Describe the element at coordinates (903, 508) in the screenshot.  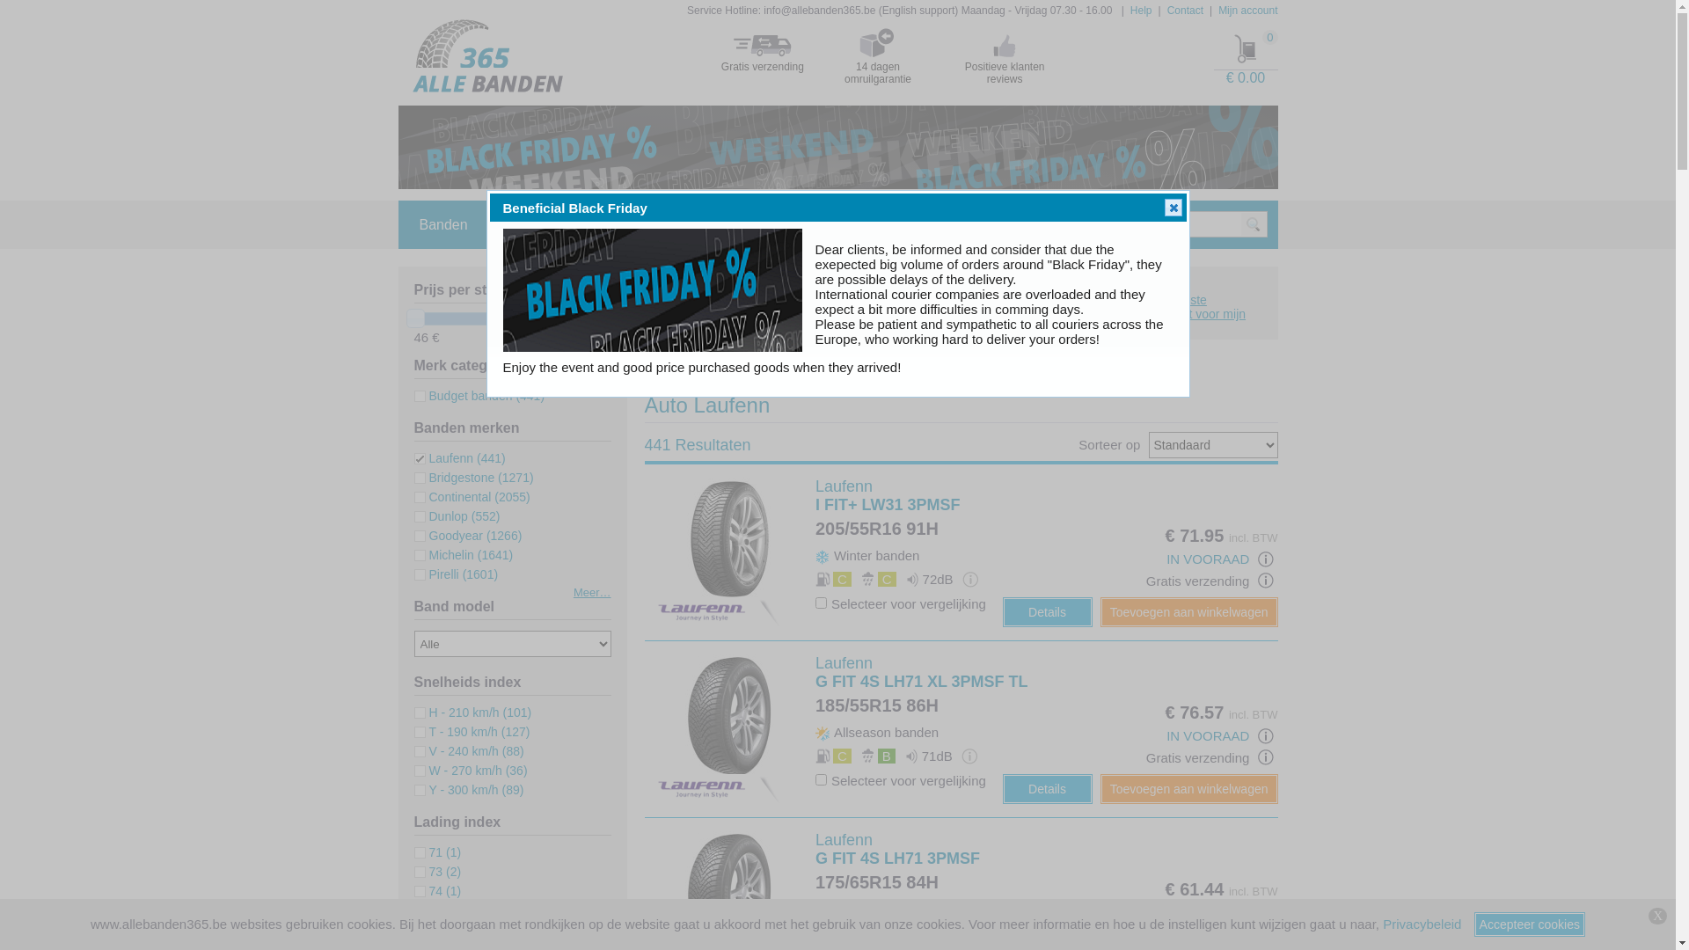
I see `Laufenn
I FIT+ LW31 3PMSF
205/55R16 91H` at that location.